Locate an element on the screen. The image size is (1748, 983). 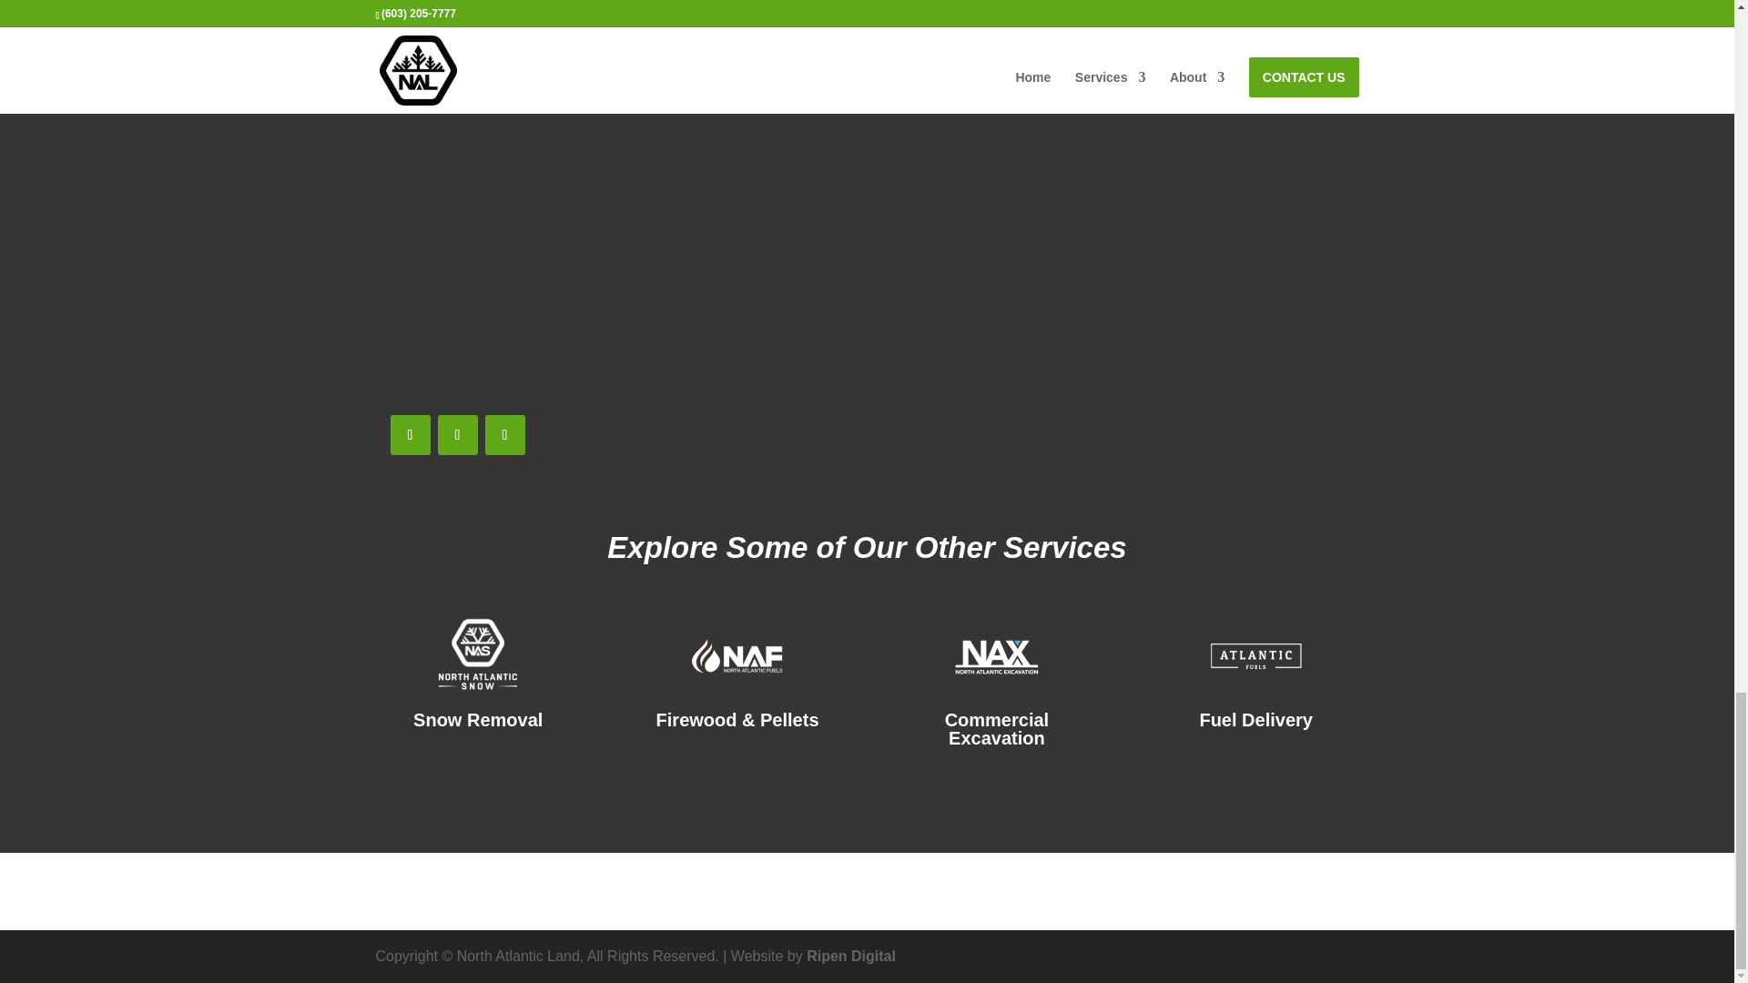
Follow on Instagram is located at coordinates (504, 435).